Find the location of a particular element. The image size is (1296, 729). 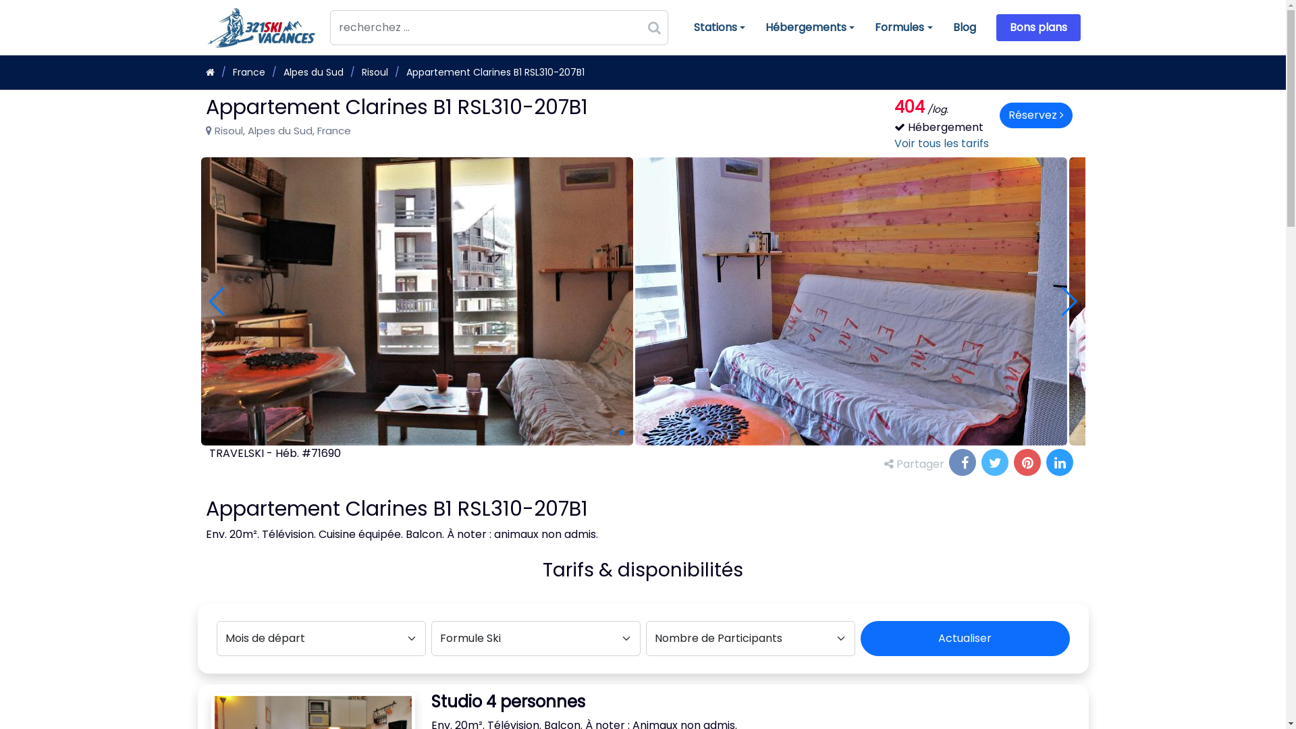

Bons plans is located at coordinates (1038, 28).